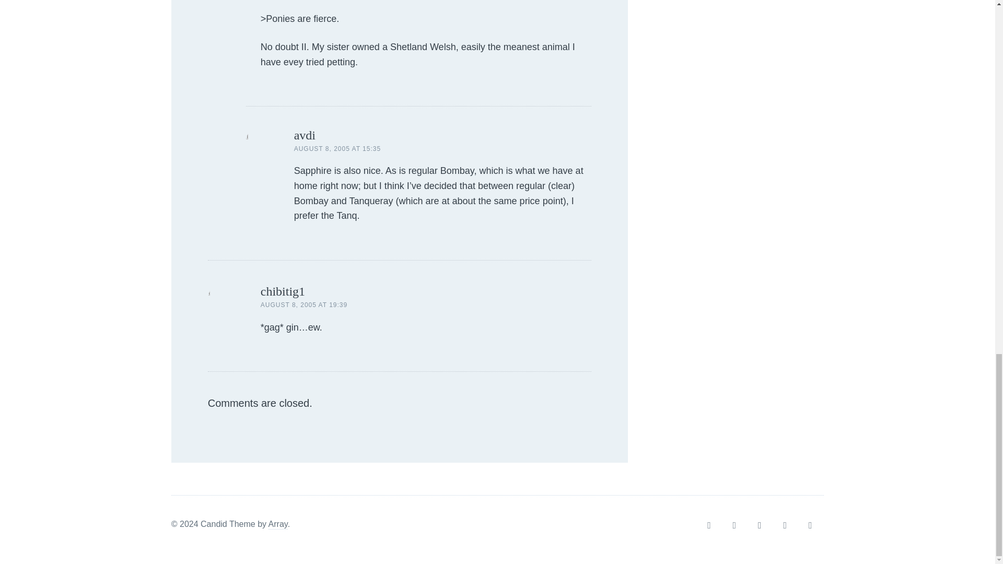 This screenshot has width=1003, height=564. I want to click on AUGUST 8, 2005 AT 19:39, so click(304, 304).